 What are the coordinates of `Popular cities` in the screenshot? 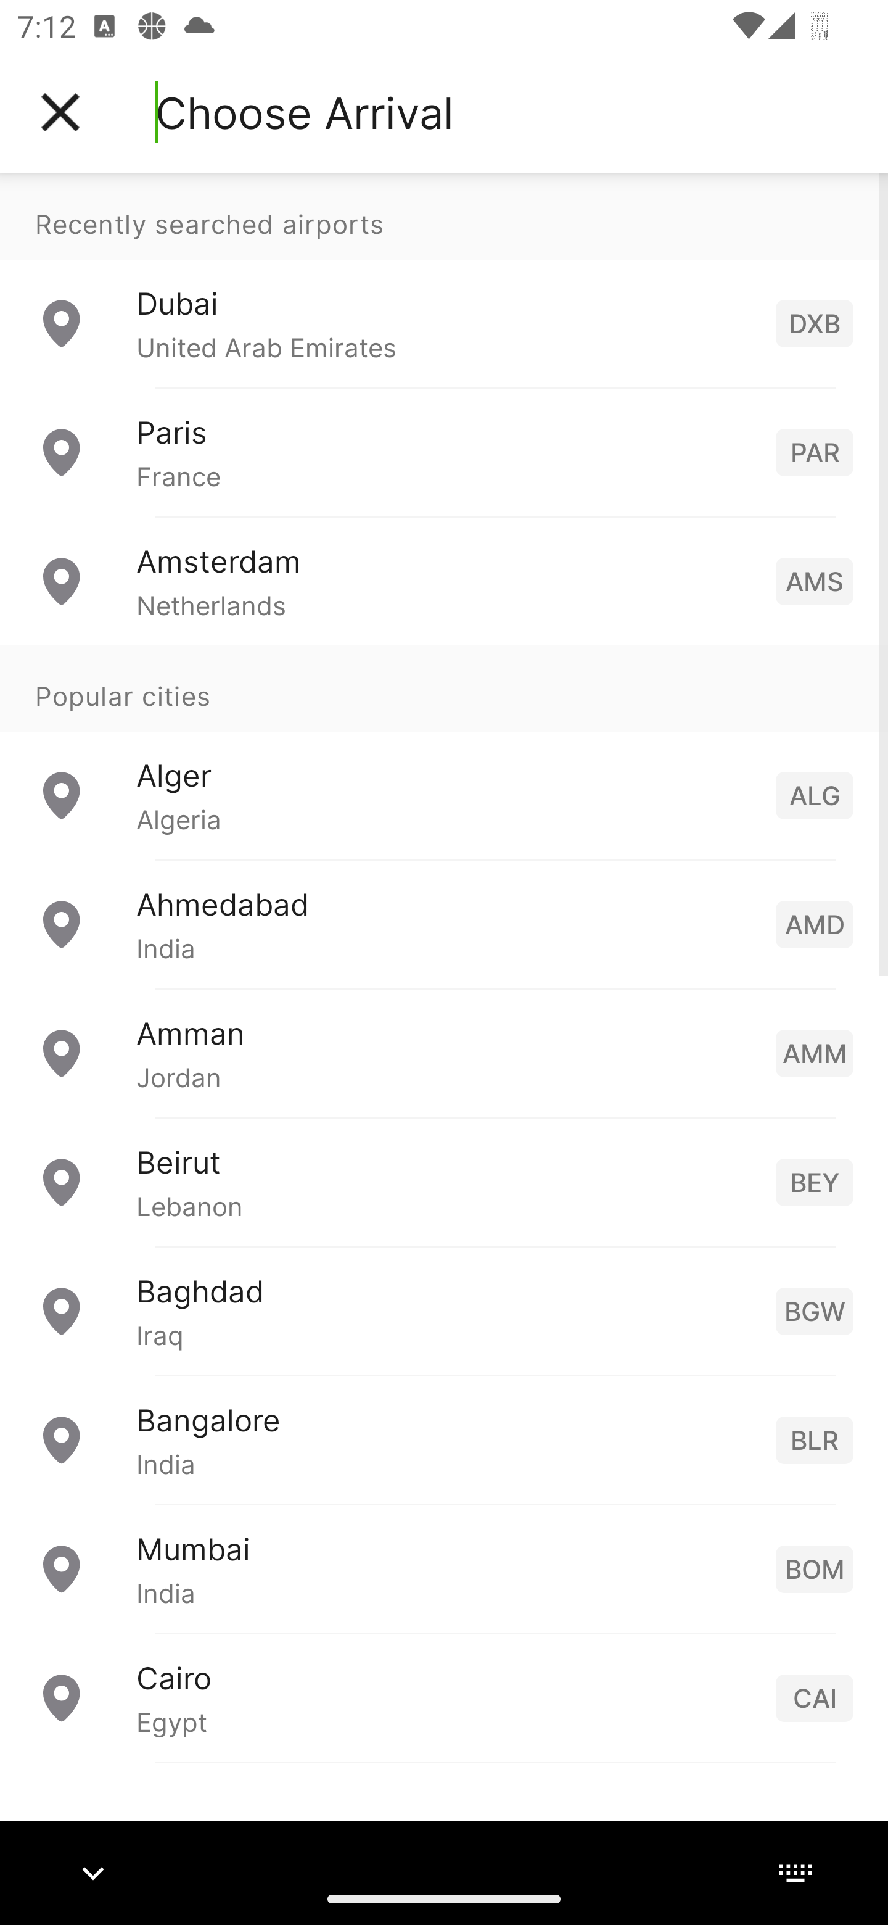 It's located at (444, 688).